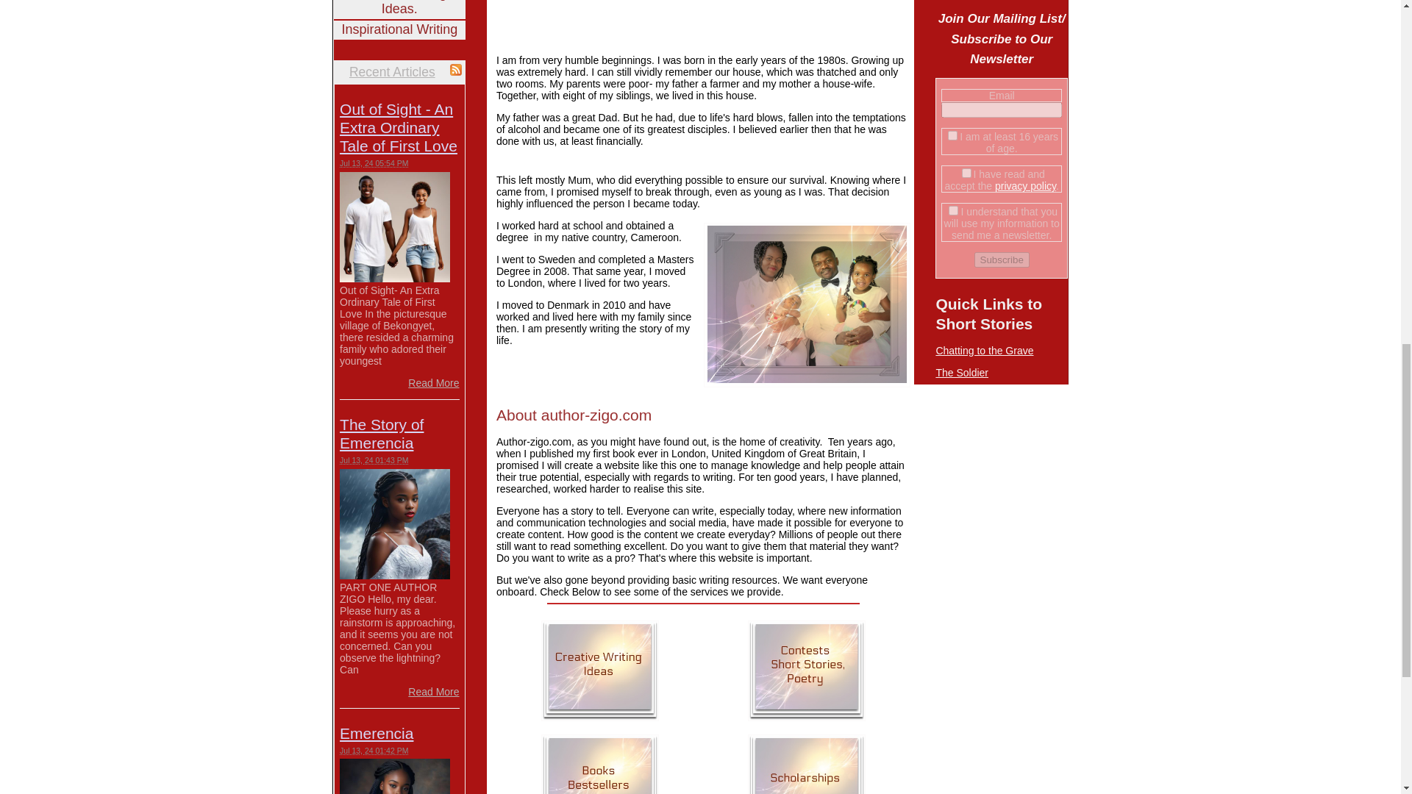 This screenshot has width=1412, height=794. I want to click on on, so click(966, 172).